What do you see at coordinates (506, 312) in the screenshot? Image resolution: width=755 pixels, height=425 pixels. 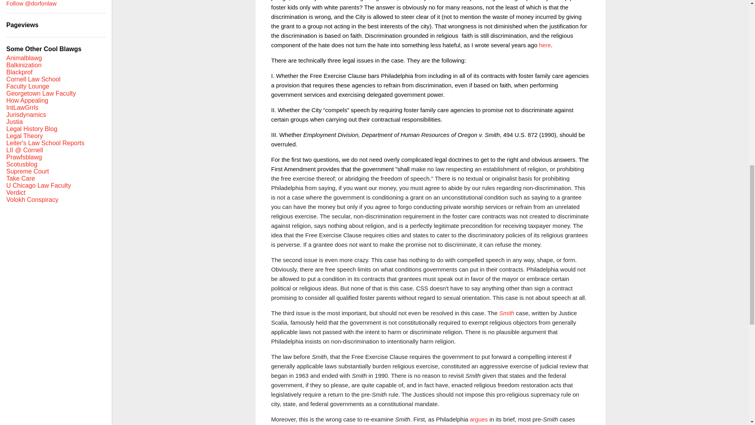 I see `Smith` at bounding box center [506, 312].